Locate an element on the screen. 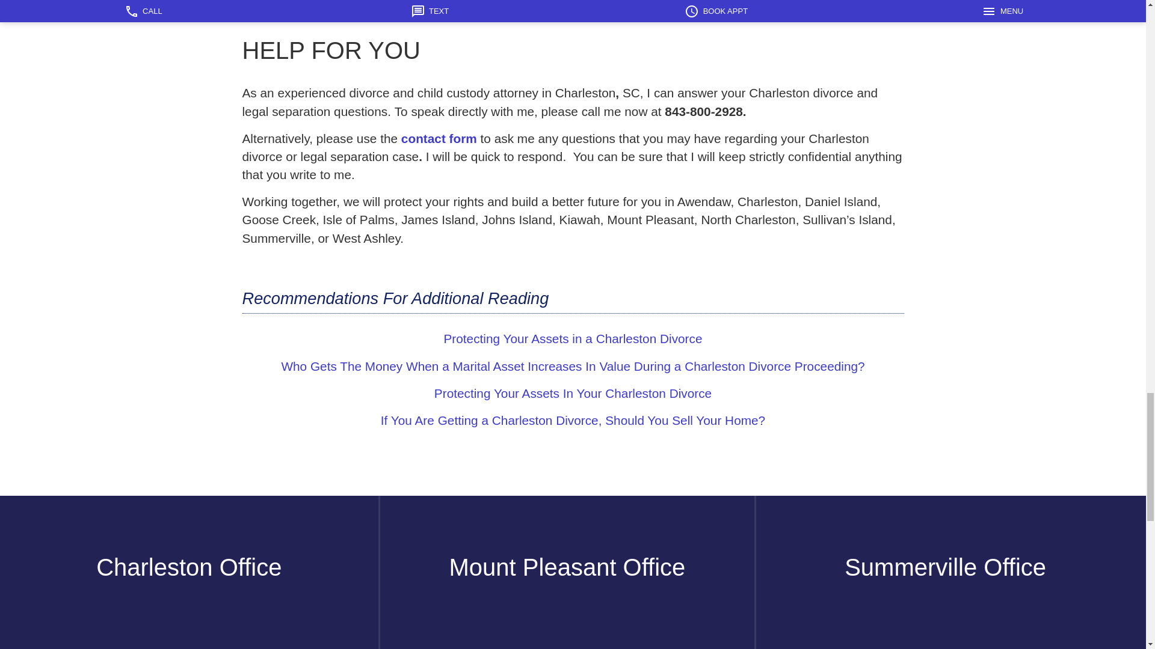 This screenshot has width=1155, height=649. contact form is located at coordinates (439, 138).